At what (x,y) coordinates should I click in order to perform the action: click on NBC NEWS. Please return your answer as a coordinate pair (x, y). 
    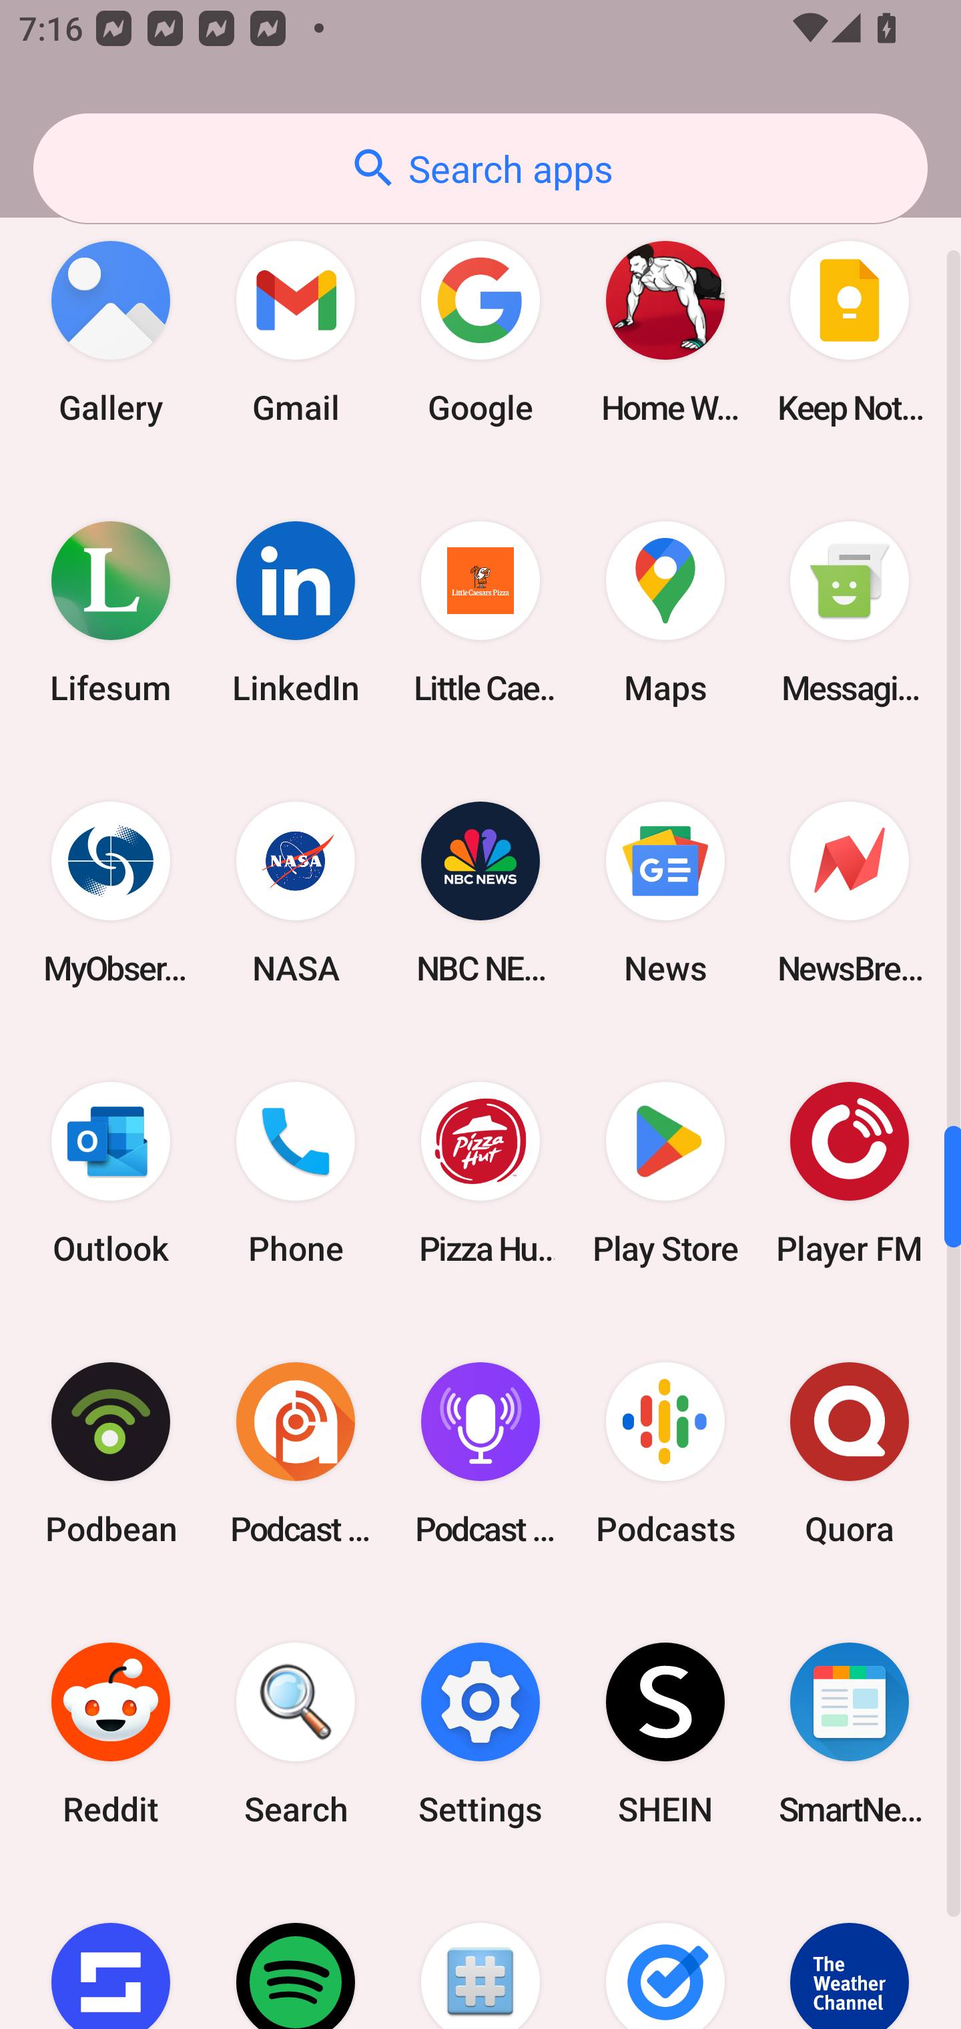
    Looking at the image, I should click on (480, 892).